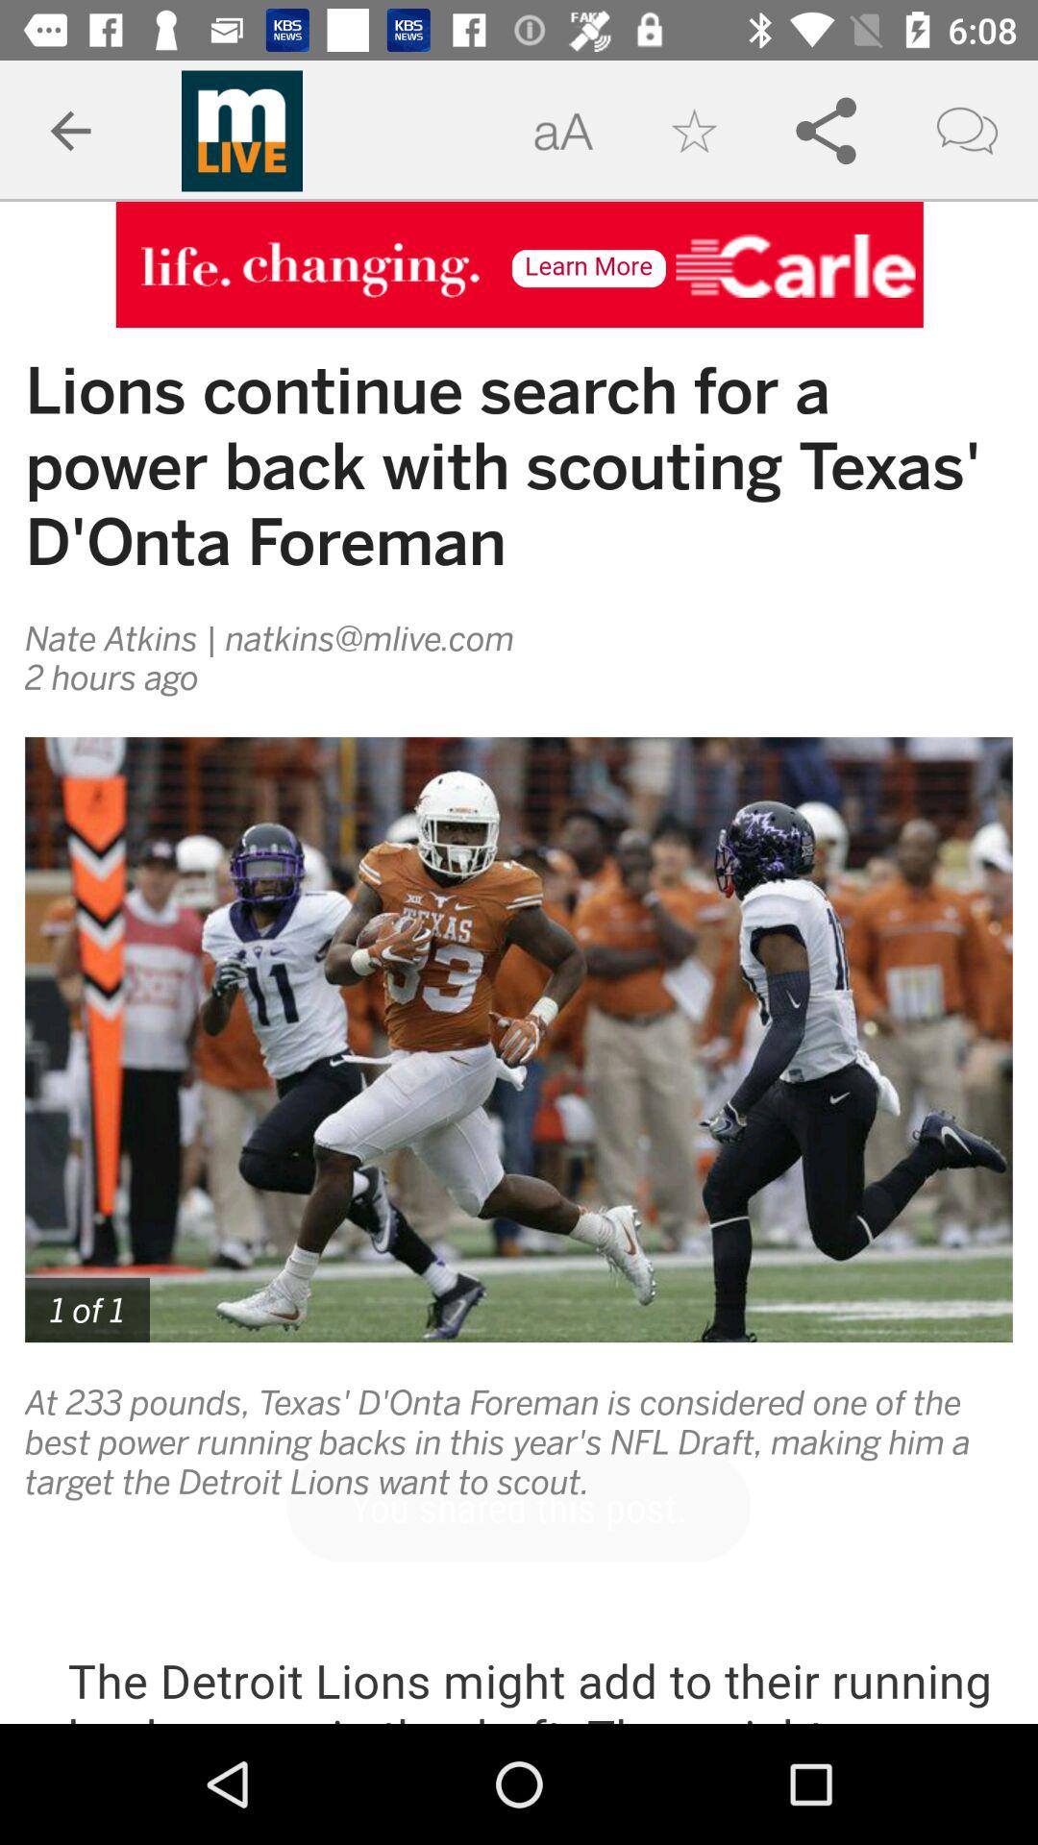 The width and height of the screenshot is (1038, 1845). What do you see at coordinates (519, 265) in the screenshot?
I see `open advertisement` at bounding box center [519, 265].